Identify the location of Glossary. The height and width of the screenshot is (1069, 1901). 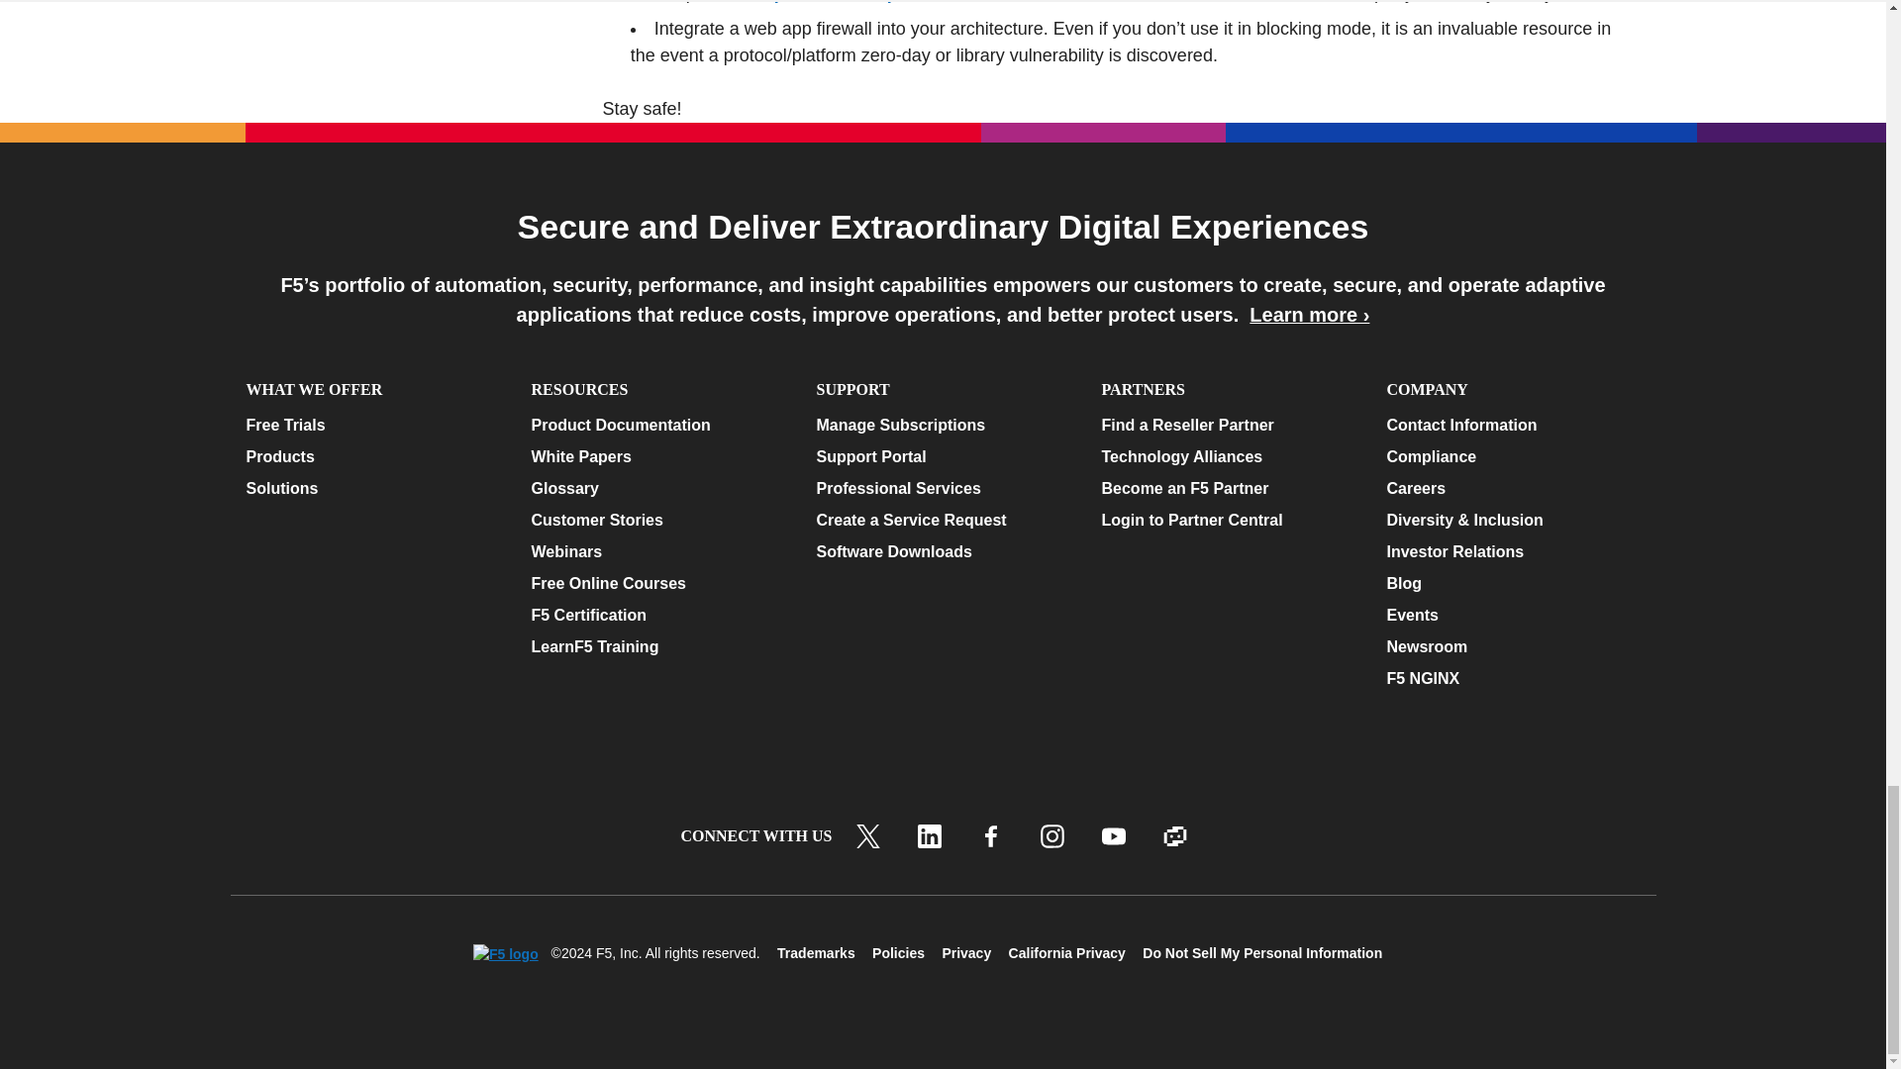
(656, 489).